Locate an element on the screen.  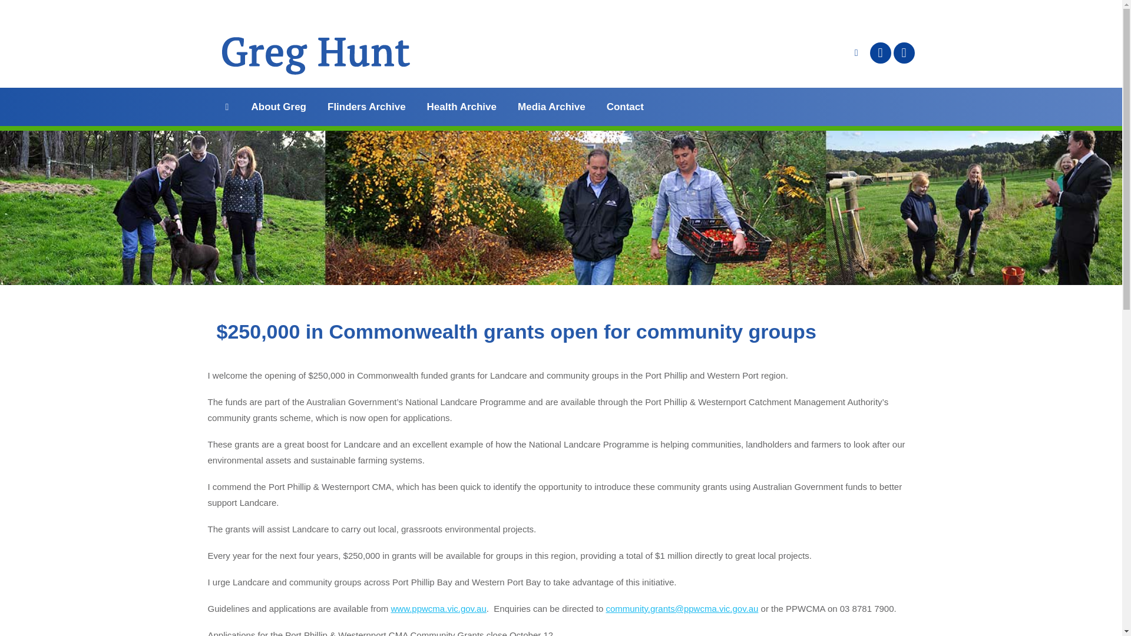
Contact is located at coordinates (624, 107).